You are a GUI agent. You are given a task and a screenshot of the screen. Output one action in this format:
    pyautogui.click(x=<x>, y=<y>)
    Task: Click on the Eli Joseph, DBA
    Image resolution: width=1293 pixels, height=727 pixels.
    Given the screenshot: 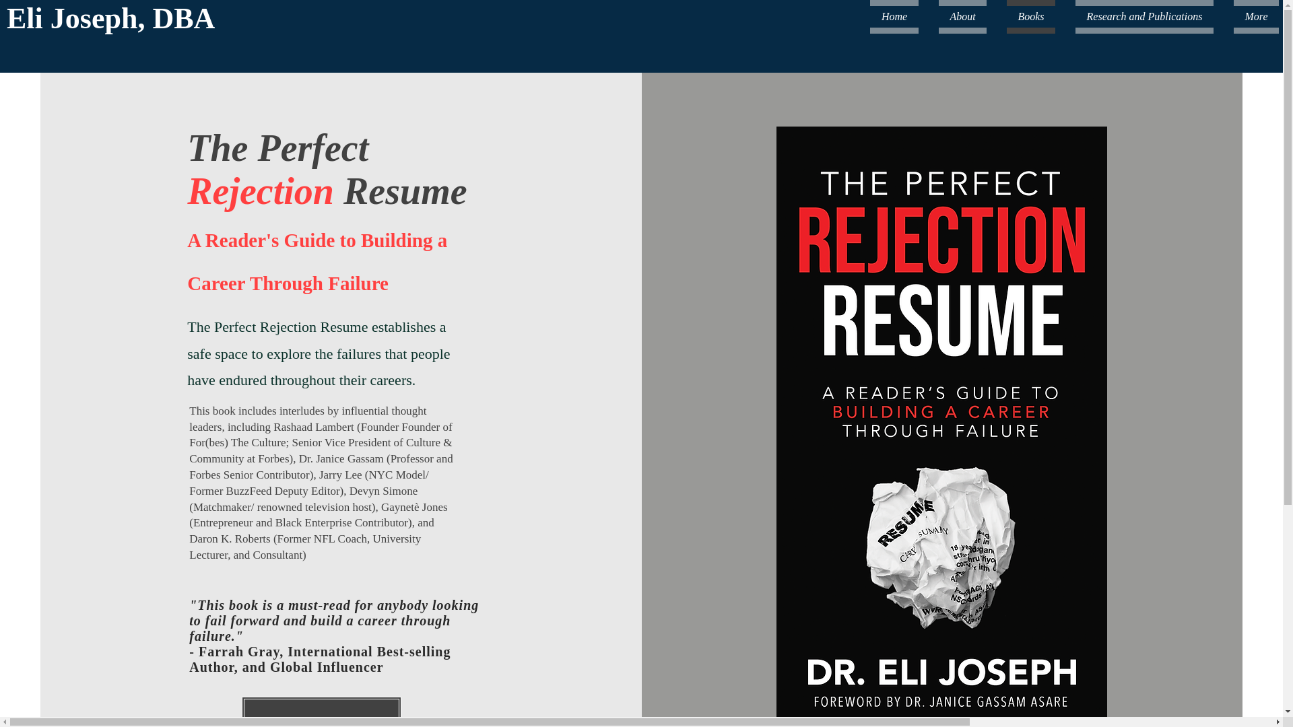 What is the action you would take?
    pyautogui.click(x=110, y=18)
    